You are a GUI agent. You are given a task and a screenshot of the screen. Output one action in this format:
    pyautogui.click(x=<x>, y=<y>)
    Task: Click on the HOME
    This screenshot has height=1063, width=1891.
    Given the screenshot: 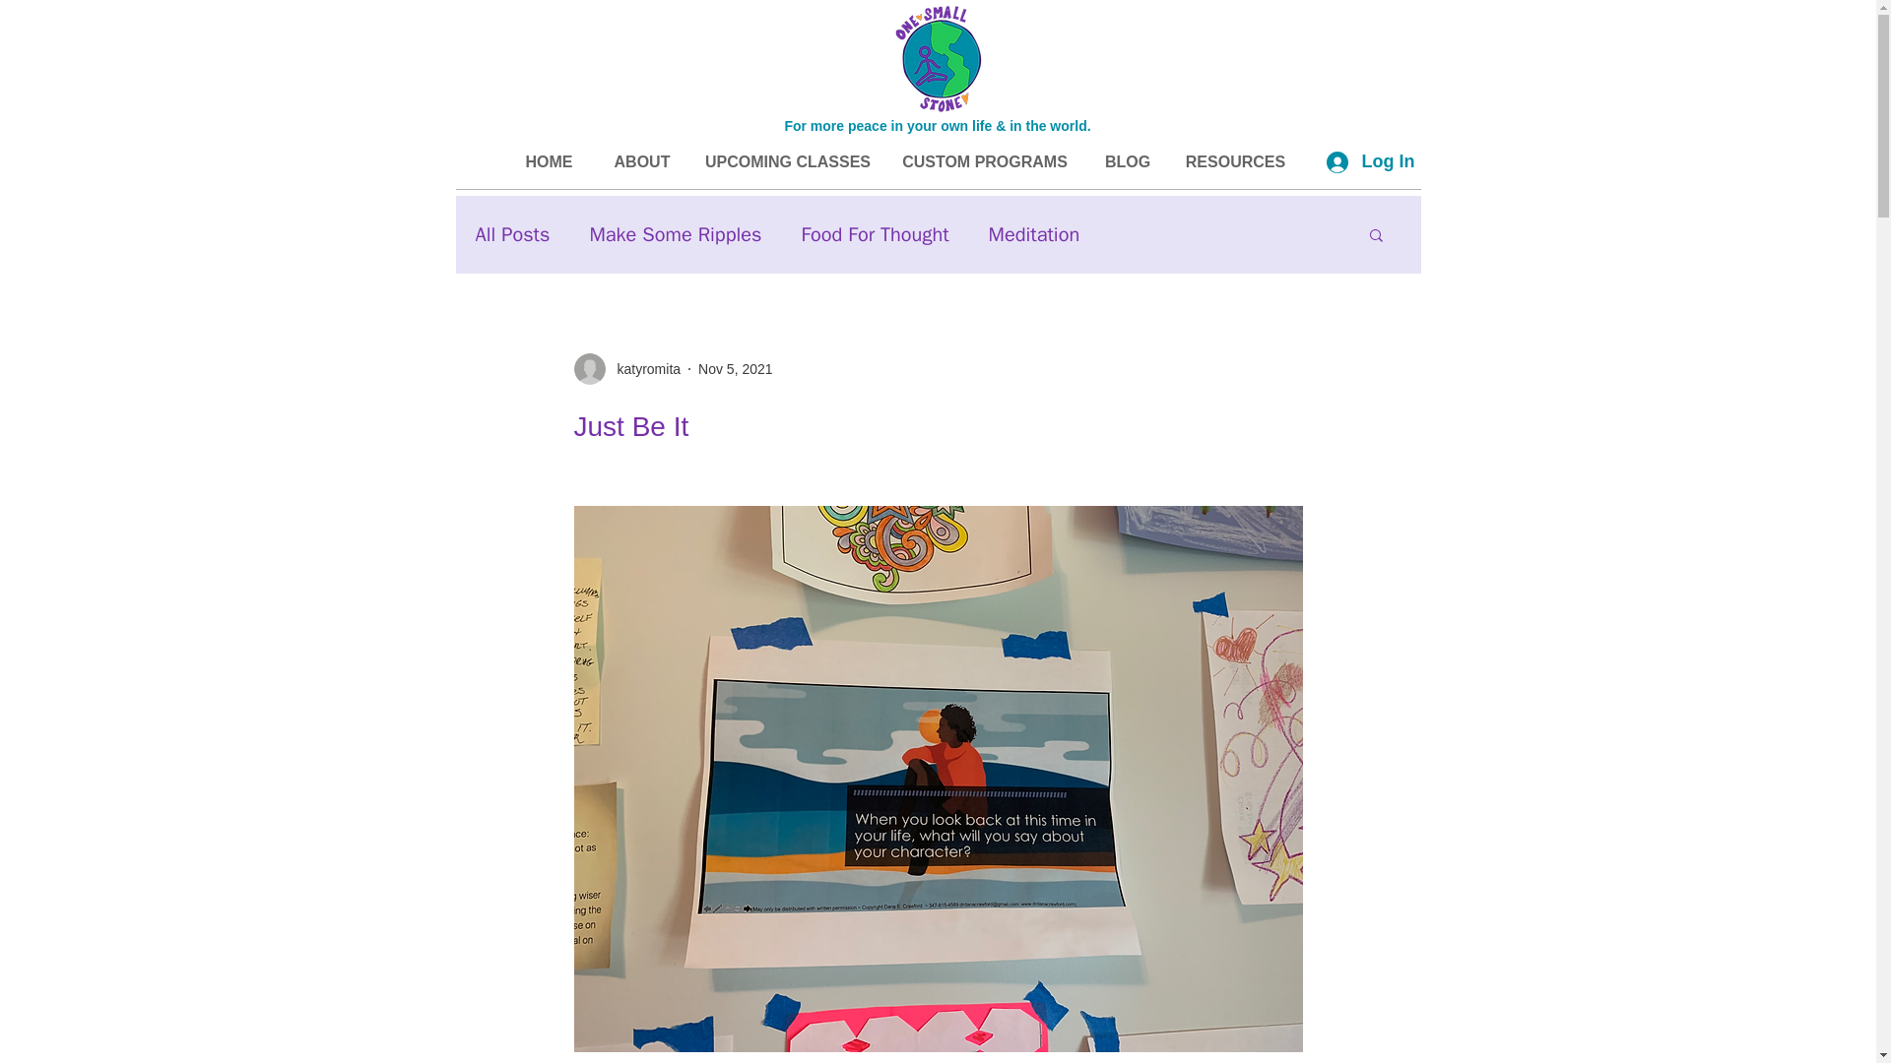 What is the action you would take?
    pyautogui.click(x=549, y=162)
    